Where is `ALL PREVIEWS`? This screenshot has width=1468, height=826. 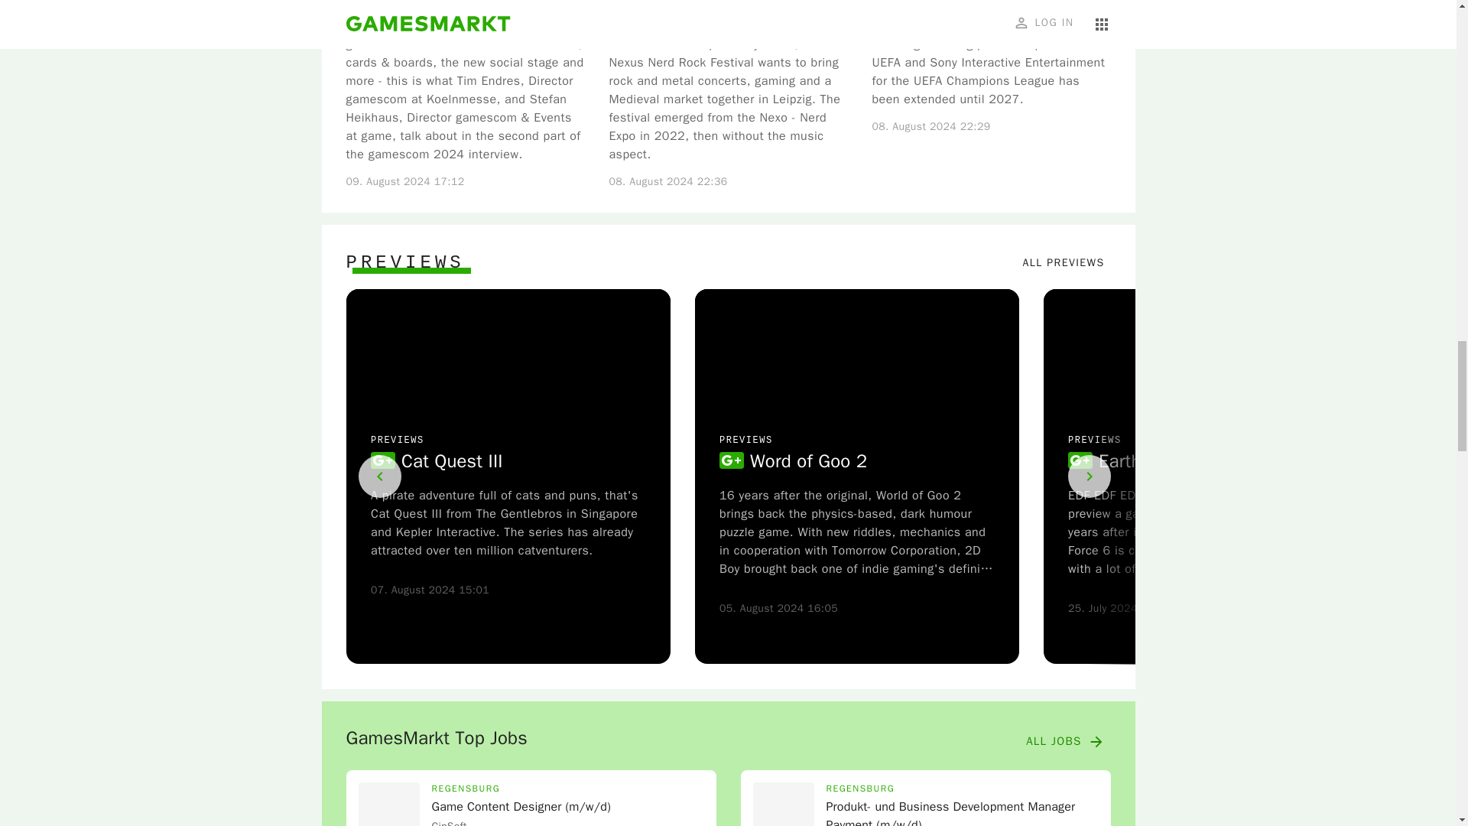
ALL PREVIEWS is located at coordinates (1064, 263).